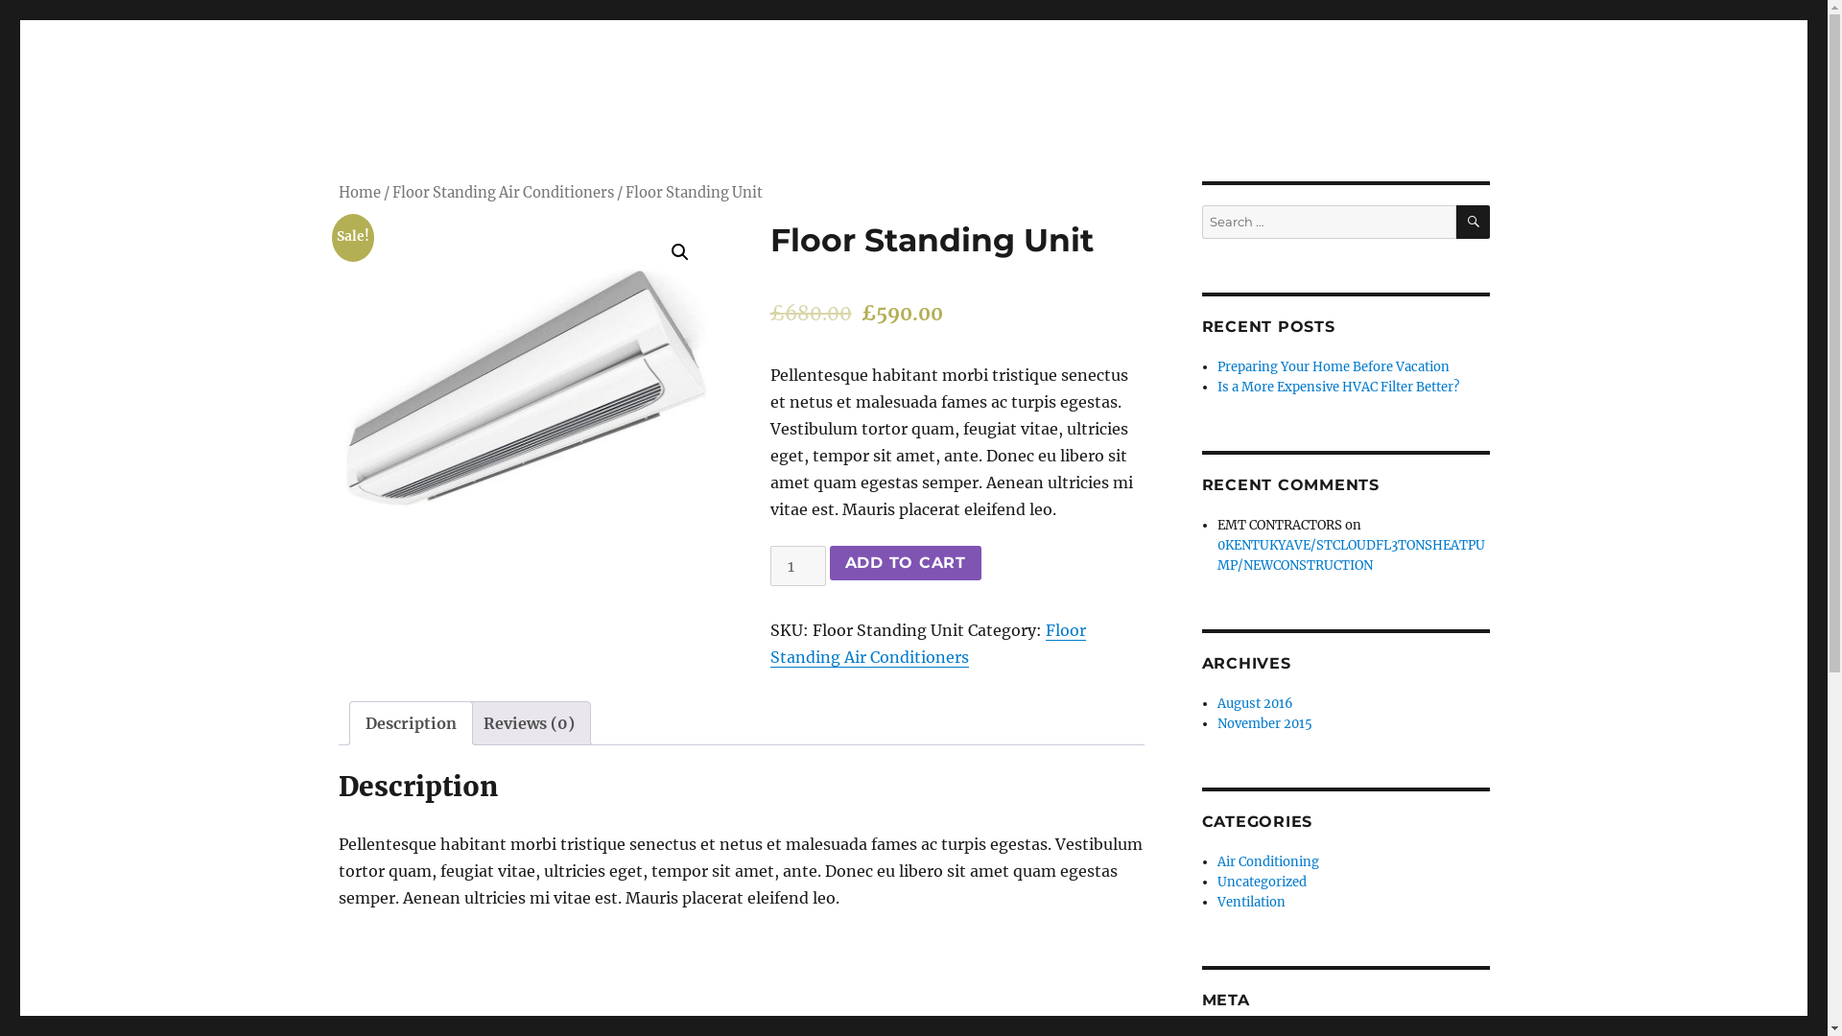  I want to click on 0KENTUKYAVE/STCLOUDFL3TONSHEATPUMP/NEWCONSTRUCTION, so click(1351, 555).